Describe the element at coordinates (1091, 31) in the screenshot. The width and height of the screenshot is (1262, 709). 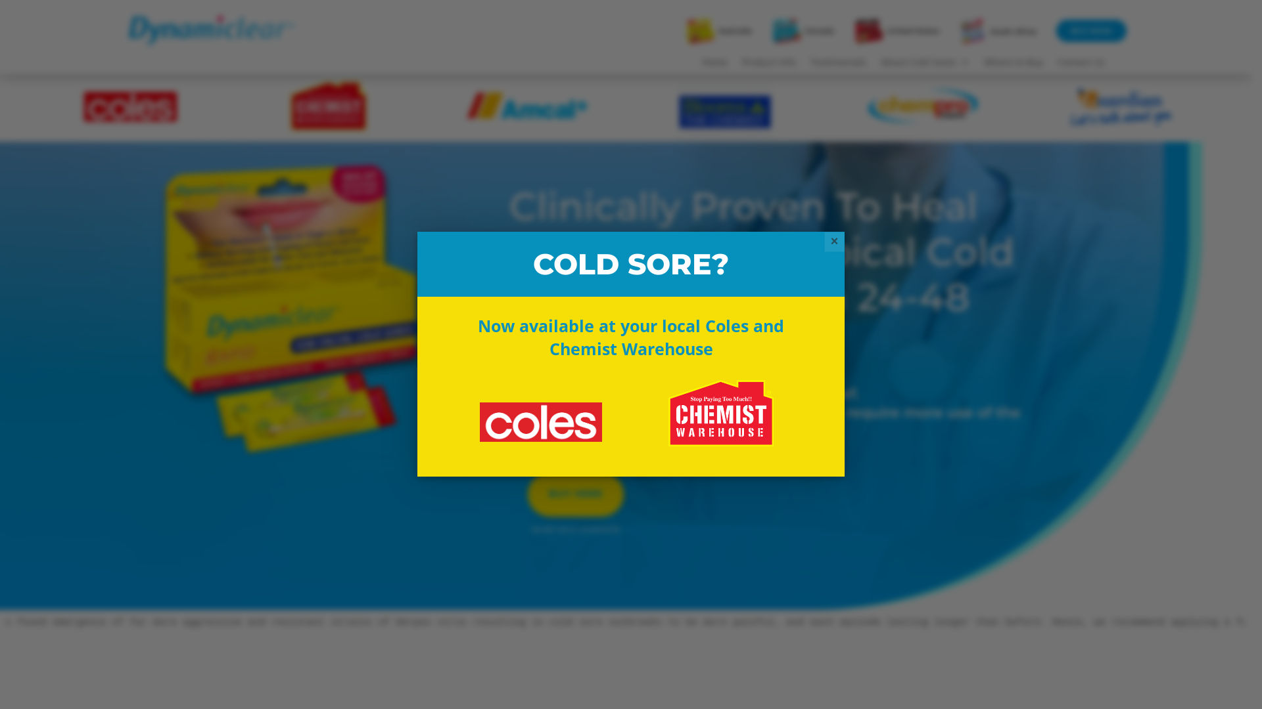
I see `BUY NOW` at that location.